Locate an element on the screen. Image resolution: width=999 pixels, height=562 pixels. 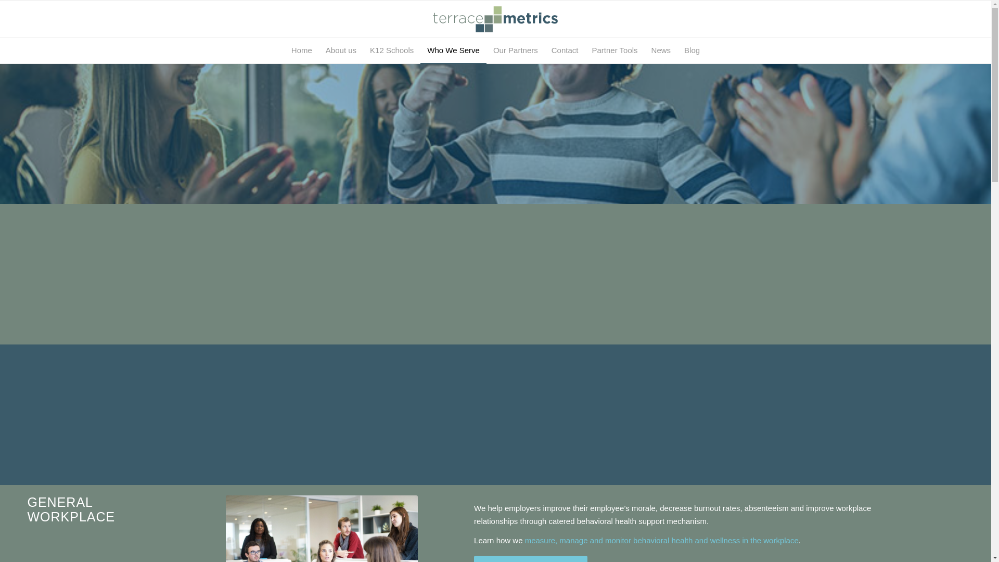
K12 Schools is located at coordinates (392, 50).